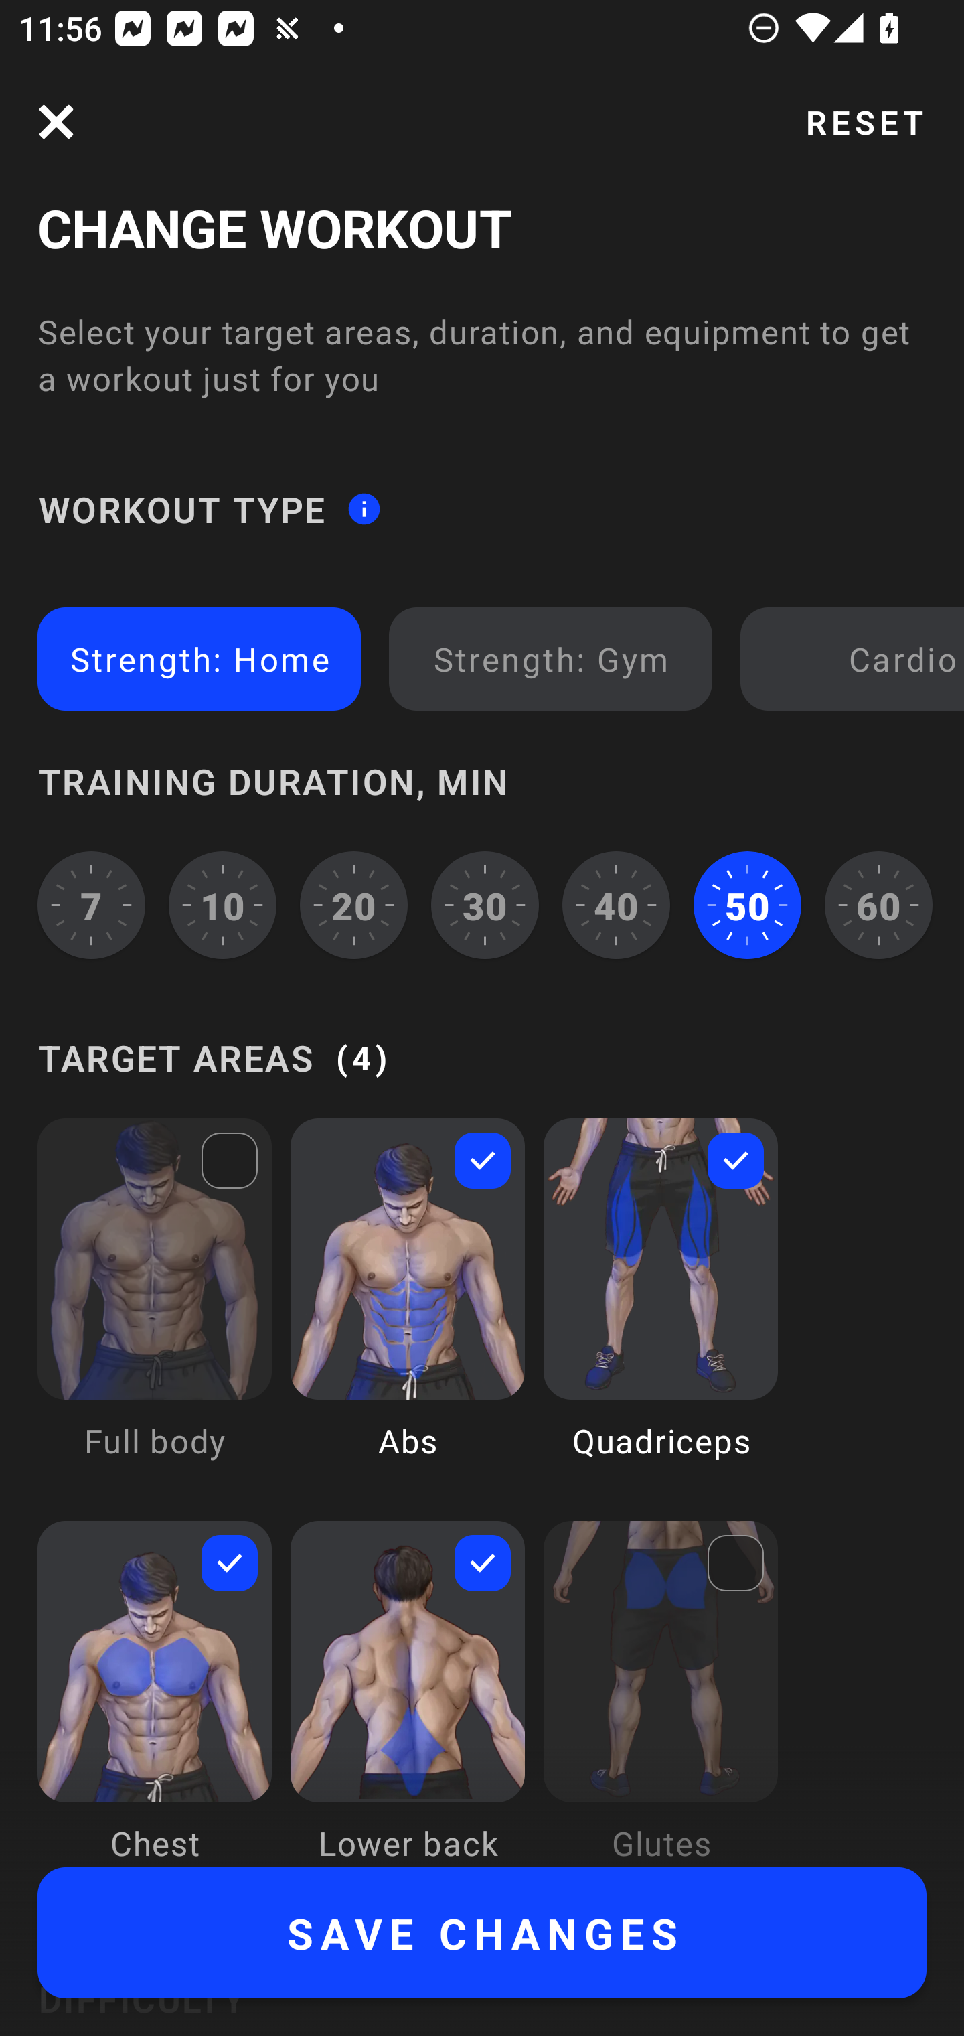 Image resolution: width=964 pixels, height=2036 pixels. Describe the element at coordinates (747, 904) in the screenshot. I see `50` at that location.